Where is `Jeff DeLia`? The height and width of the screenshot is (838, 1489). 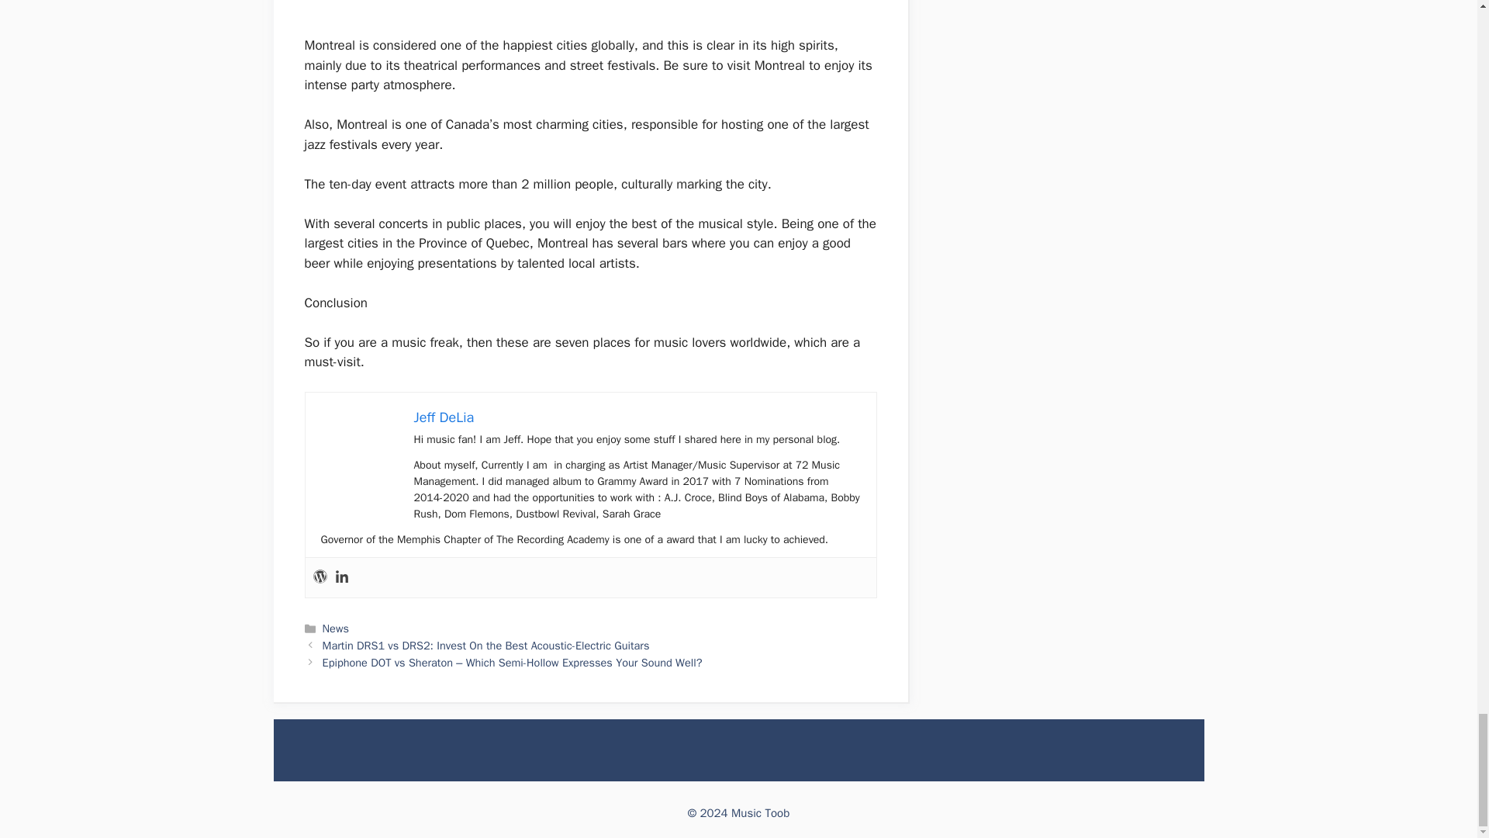
Jeff DeLia is located at coordinates (444, 417).